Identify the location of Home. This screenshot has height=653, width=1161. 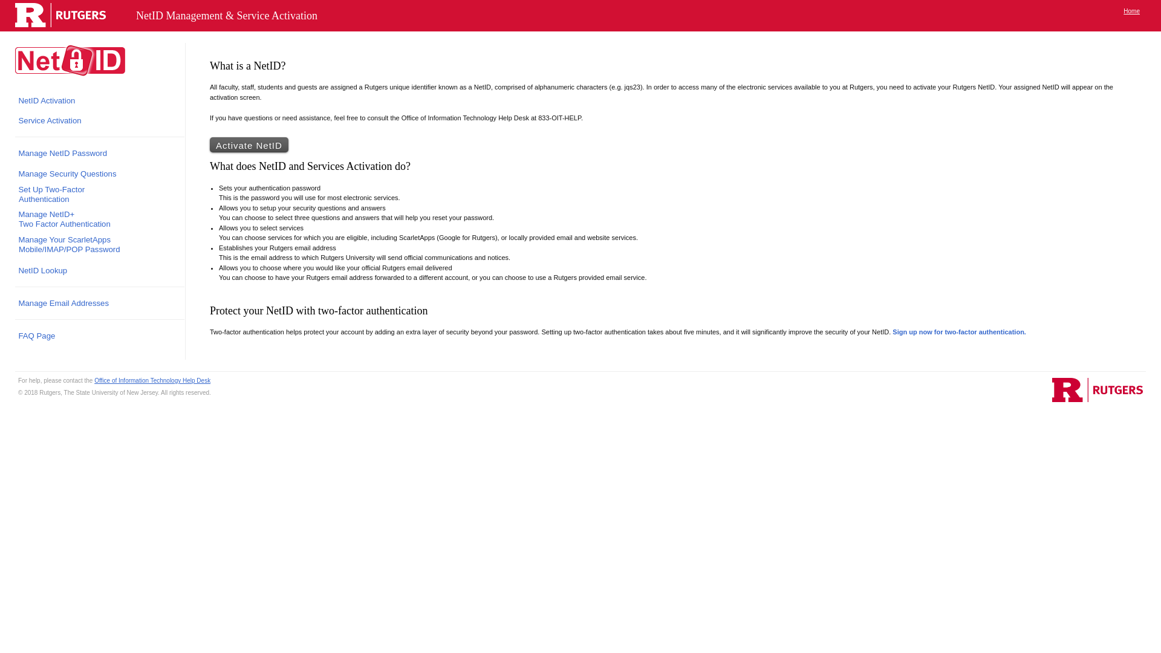
(48, 120).